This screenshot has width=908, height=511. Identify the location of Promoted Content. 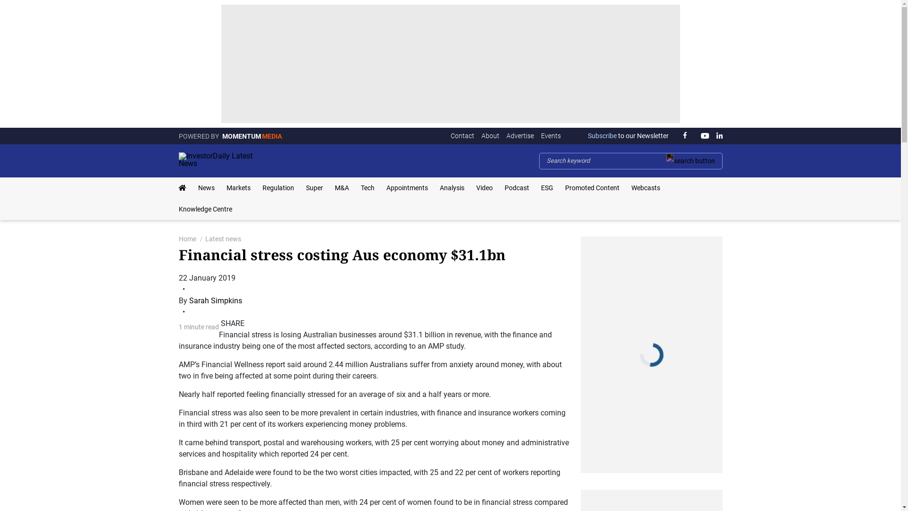
(592, 188).